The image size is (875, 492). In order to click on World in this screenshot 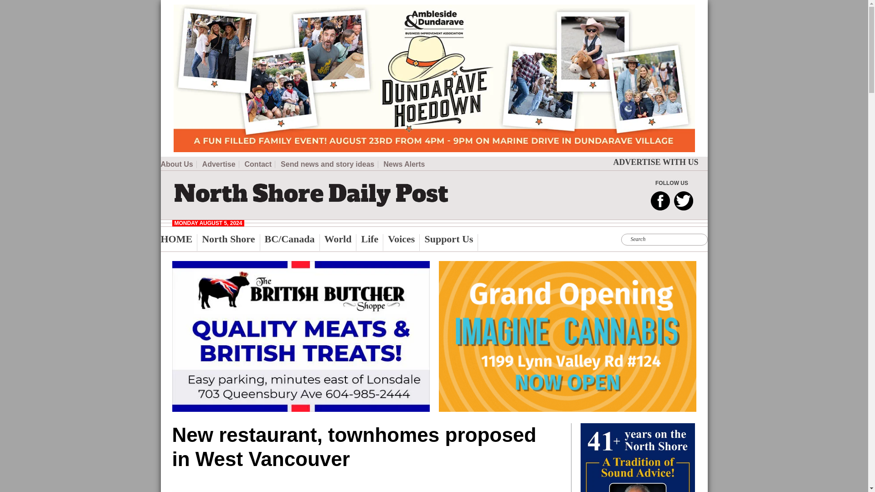, I will do `click(341, 242)`.